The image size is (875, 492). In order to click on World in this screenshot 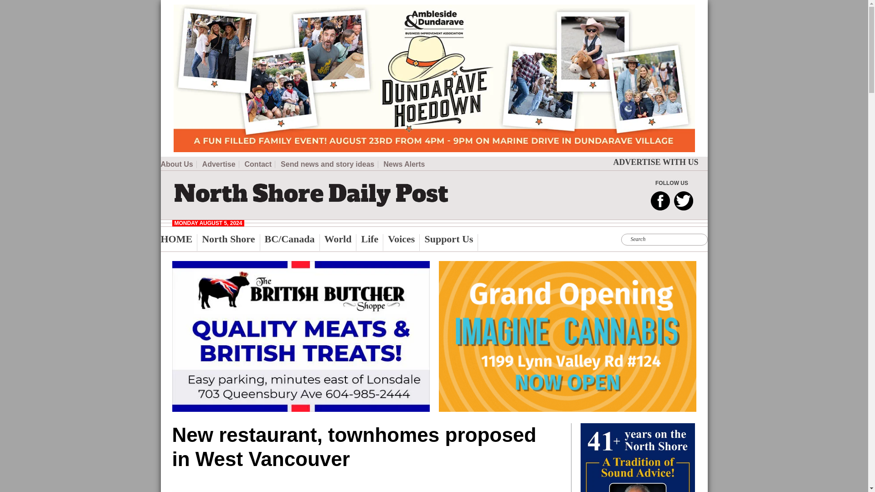, I will do `click(341, 242)`.